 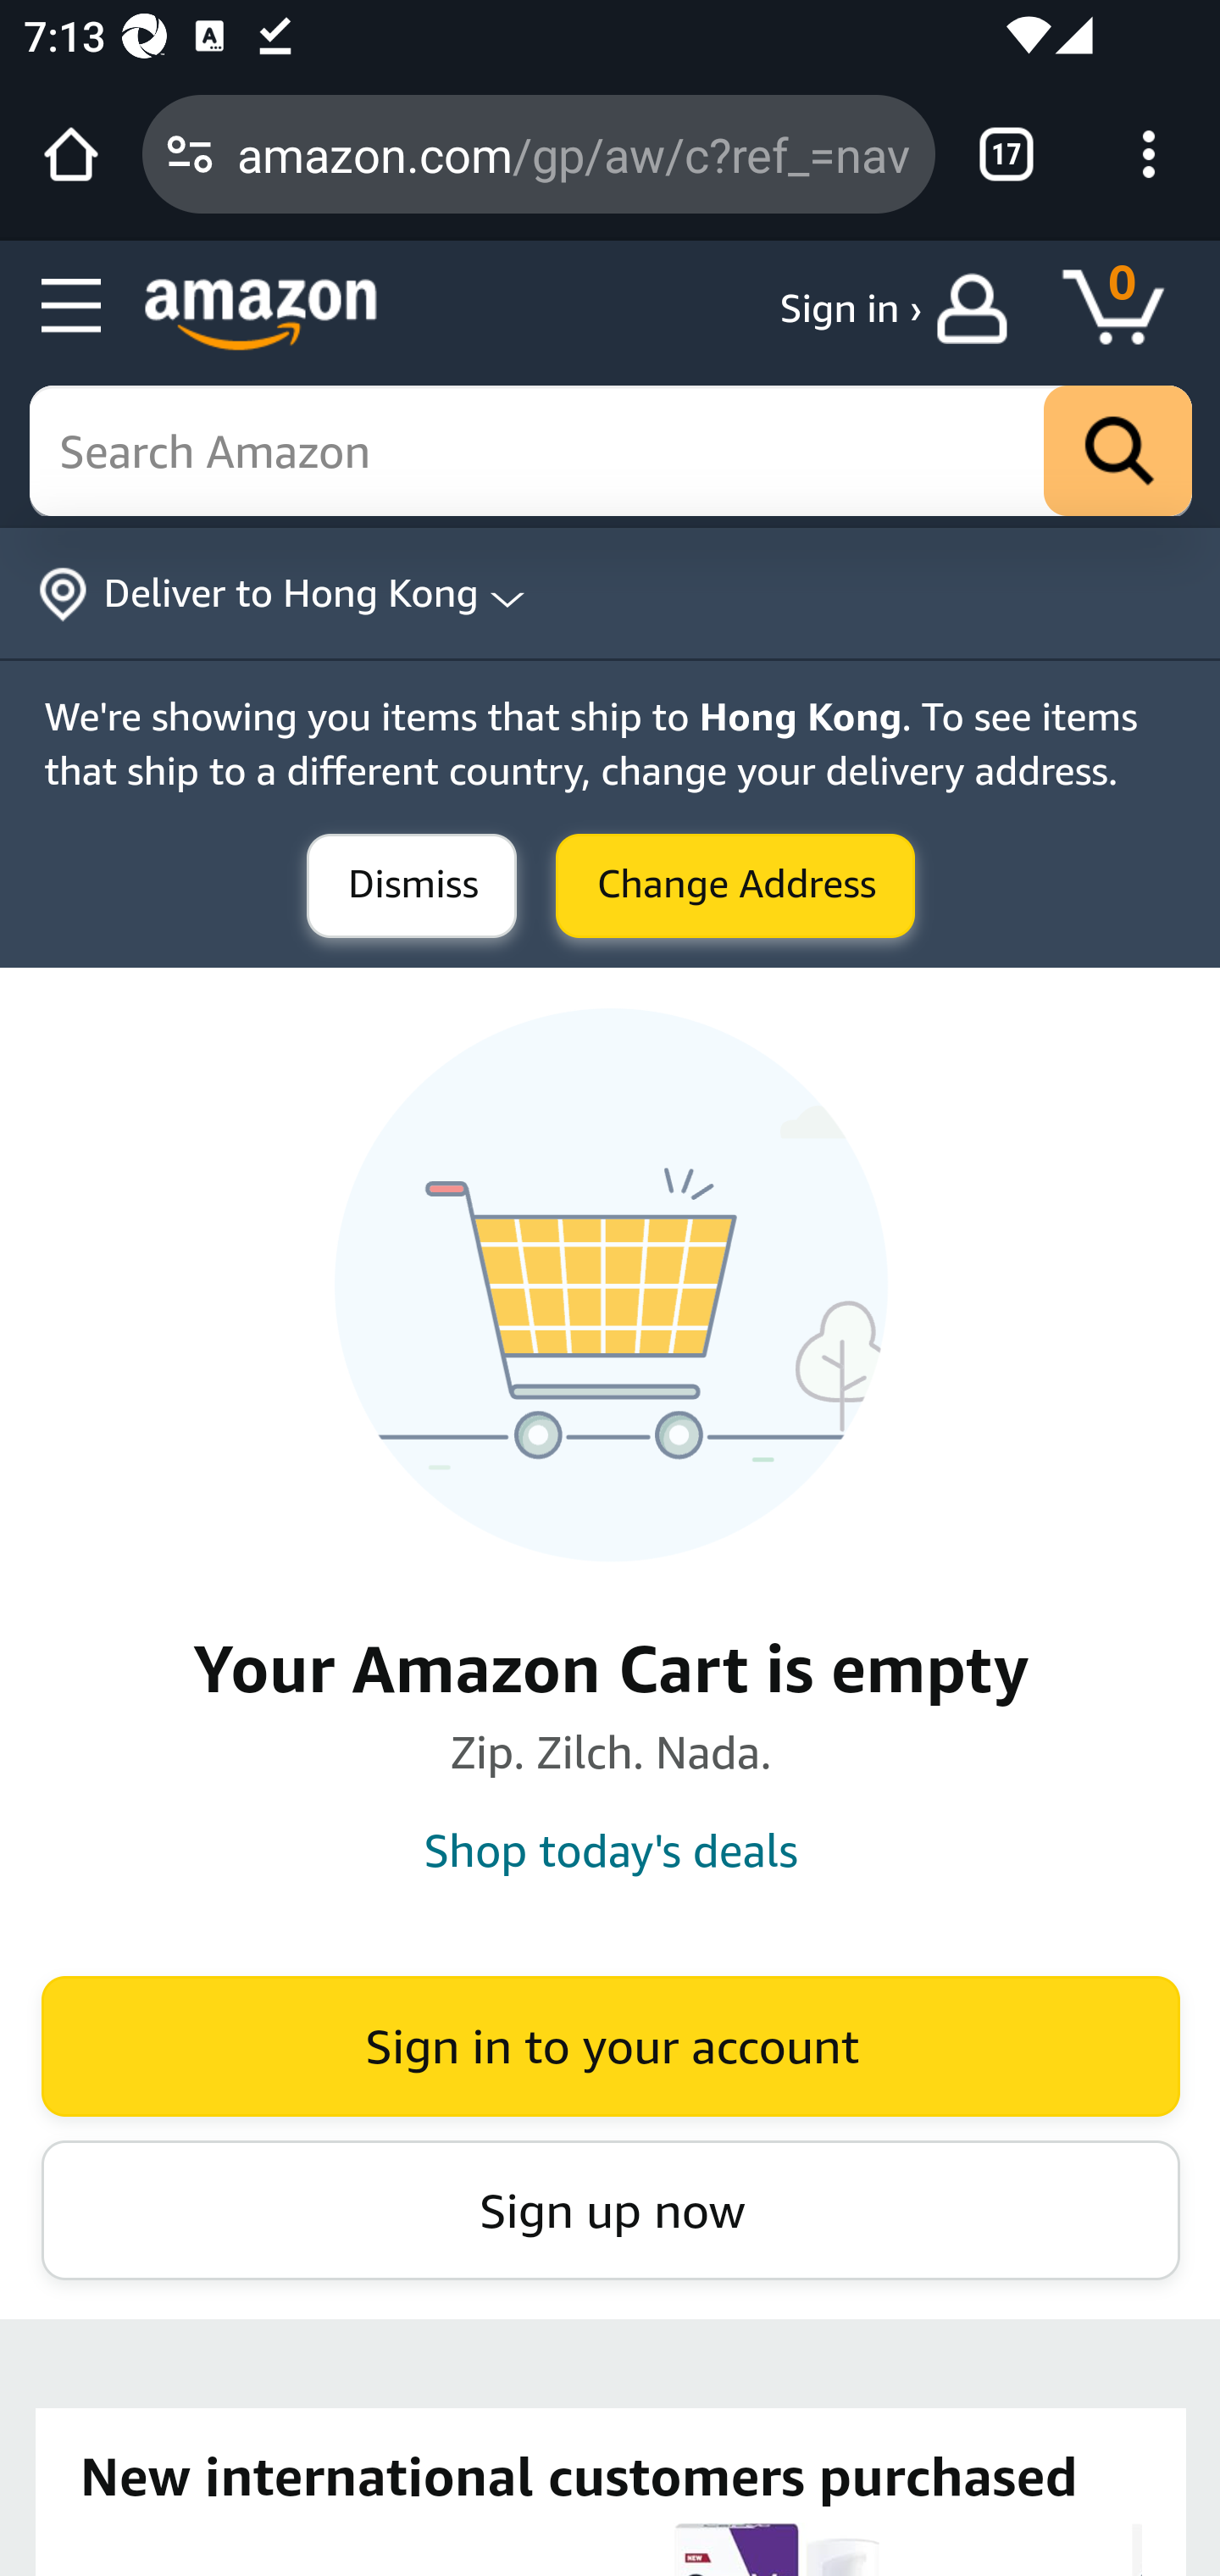 I want to click on Amazon, so click(x=261, y=314).